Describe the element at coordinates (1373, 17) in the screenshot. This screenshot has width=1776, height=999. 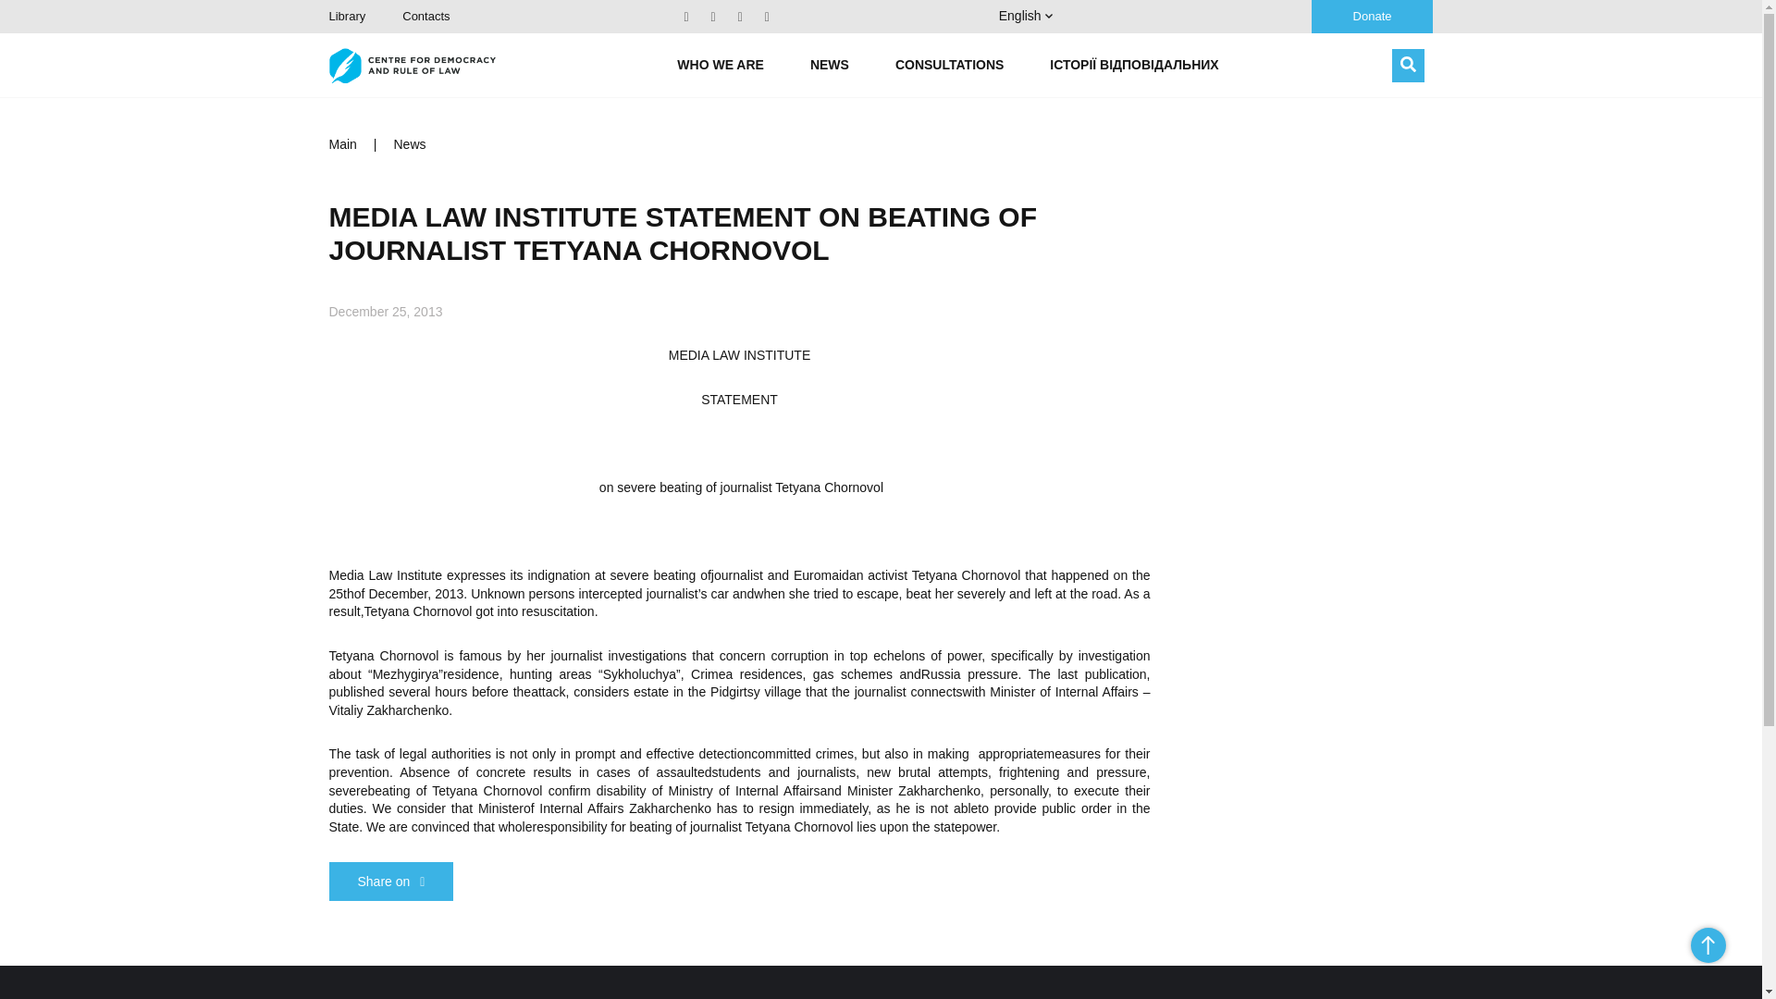
I see `Donate` at that location.